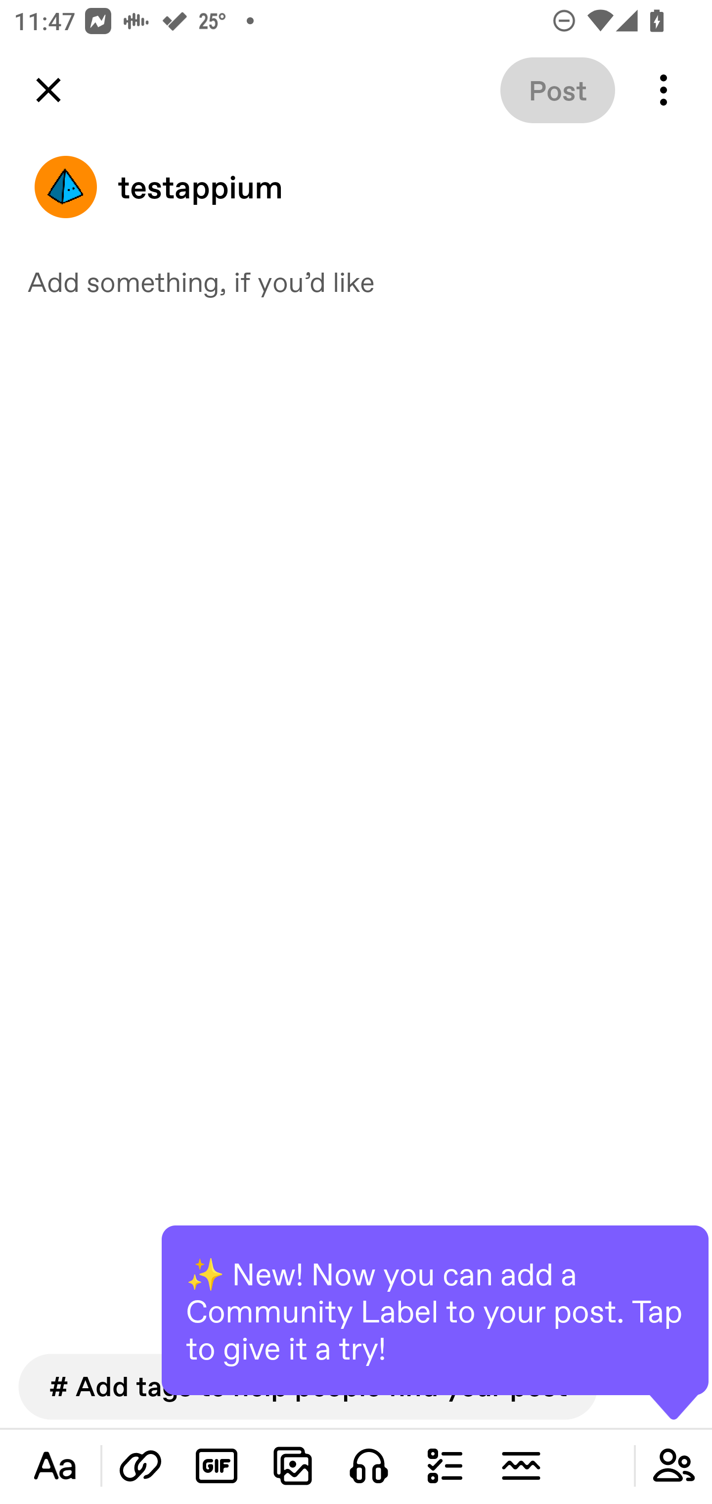 The width and height of the screenshot is (712, 1504). What do you see at coordinates (558, 90) in the screenshot?
I see `Post` at bounding box center [558, 90].